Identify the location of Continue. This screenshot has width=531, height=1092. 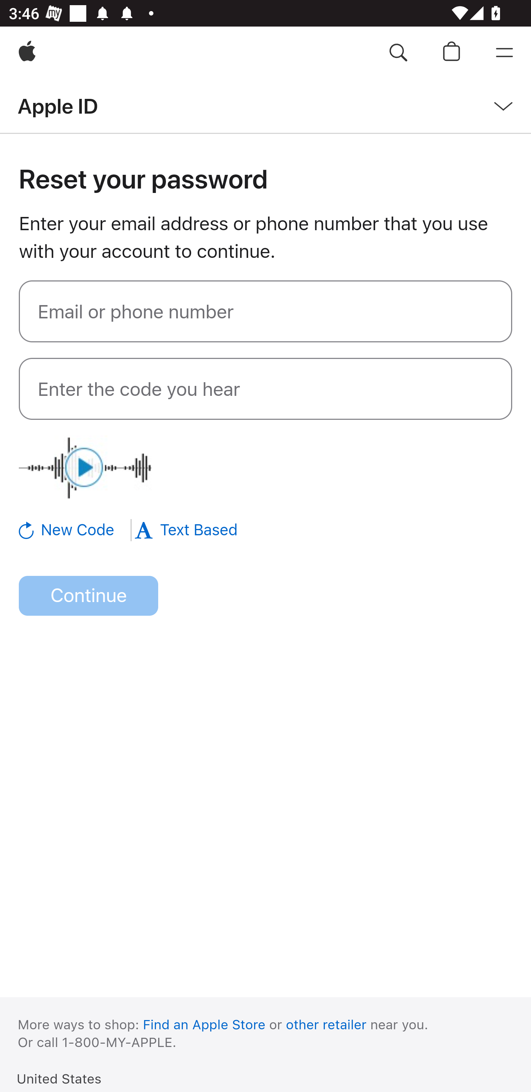
(88, 596).